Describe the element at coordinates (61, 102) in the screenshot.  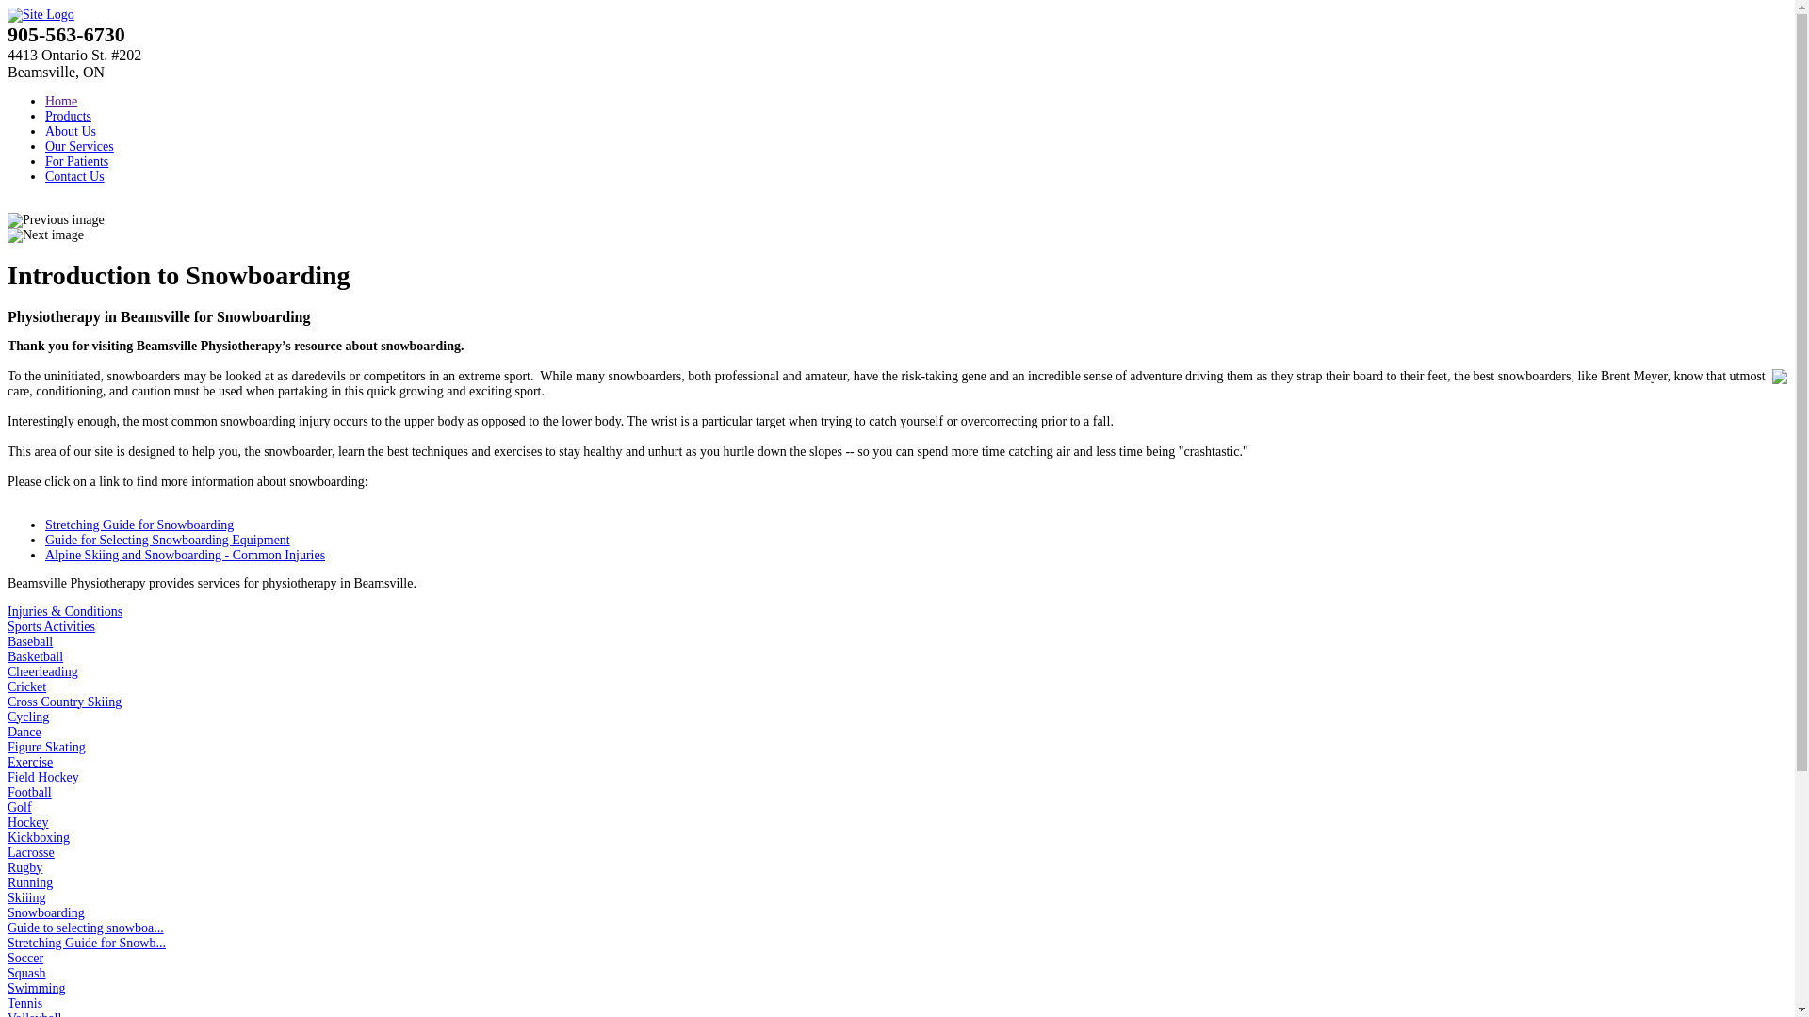
I see `Home` at that location.